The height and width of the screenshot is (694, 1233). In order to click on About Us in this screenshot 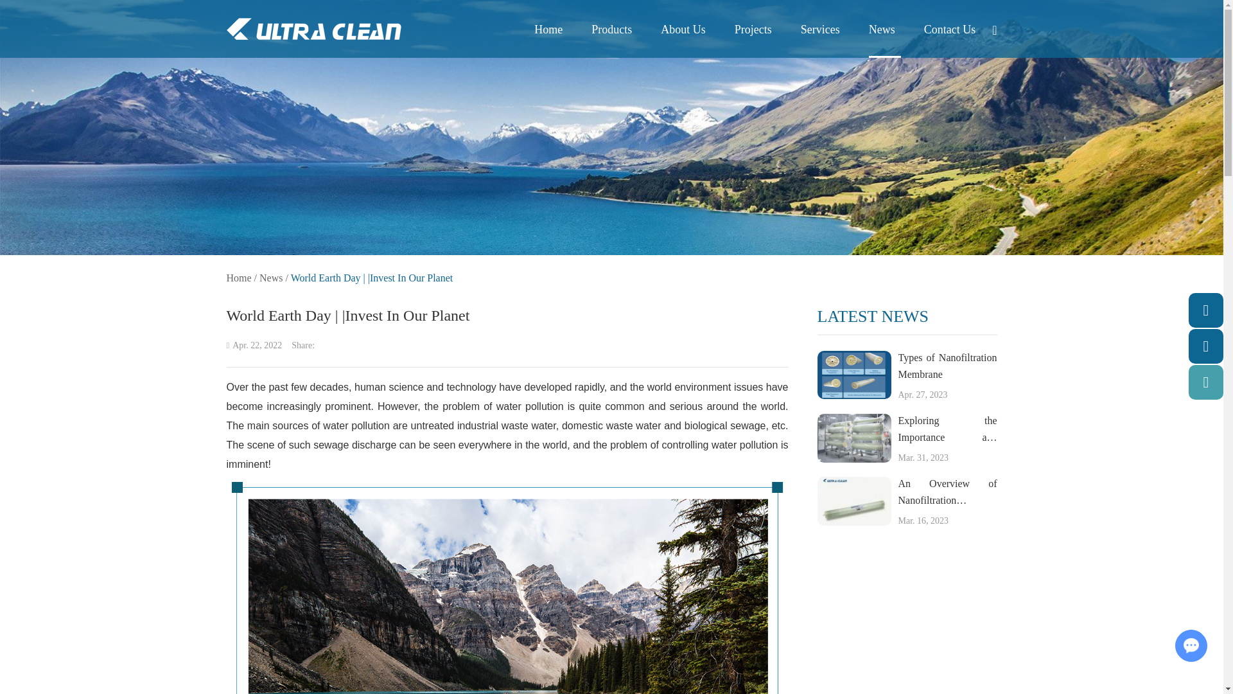, I will do `click(683, 39)`.